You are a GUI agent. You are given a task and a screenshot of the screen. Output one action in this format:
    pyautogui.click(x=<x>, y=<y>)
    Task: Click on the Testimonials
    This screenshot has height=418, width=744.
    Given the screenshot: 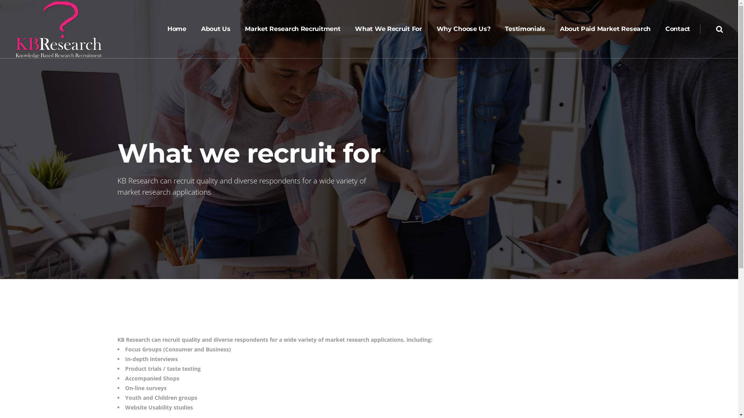 What is the action you would take?
    pyautogui.click(x=525, y=29)
    